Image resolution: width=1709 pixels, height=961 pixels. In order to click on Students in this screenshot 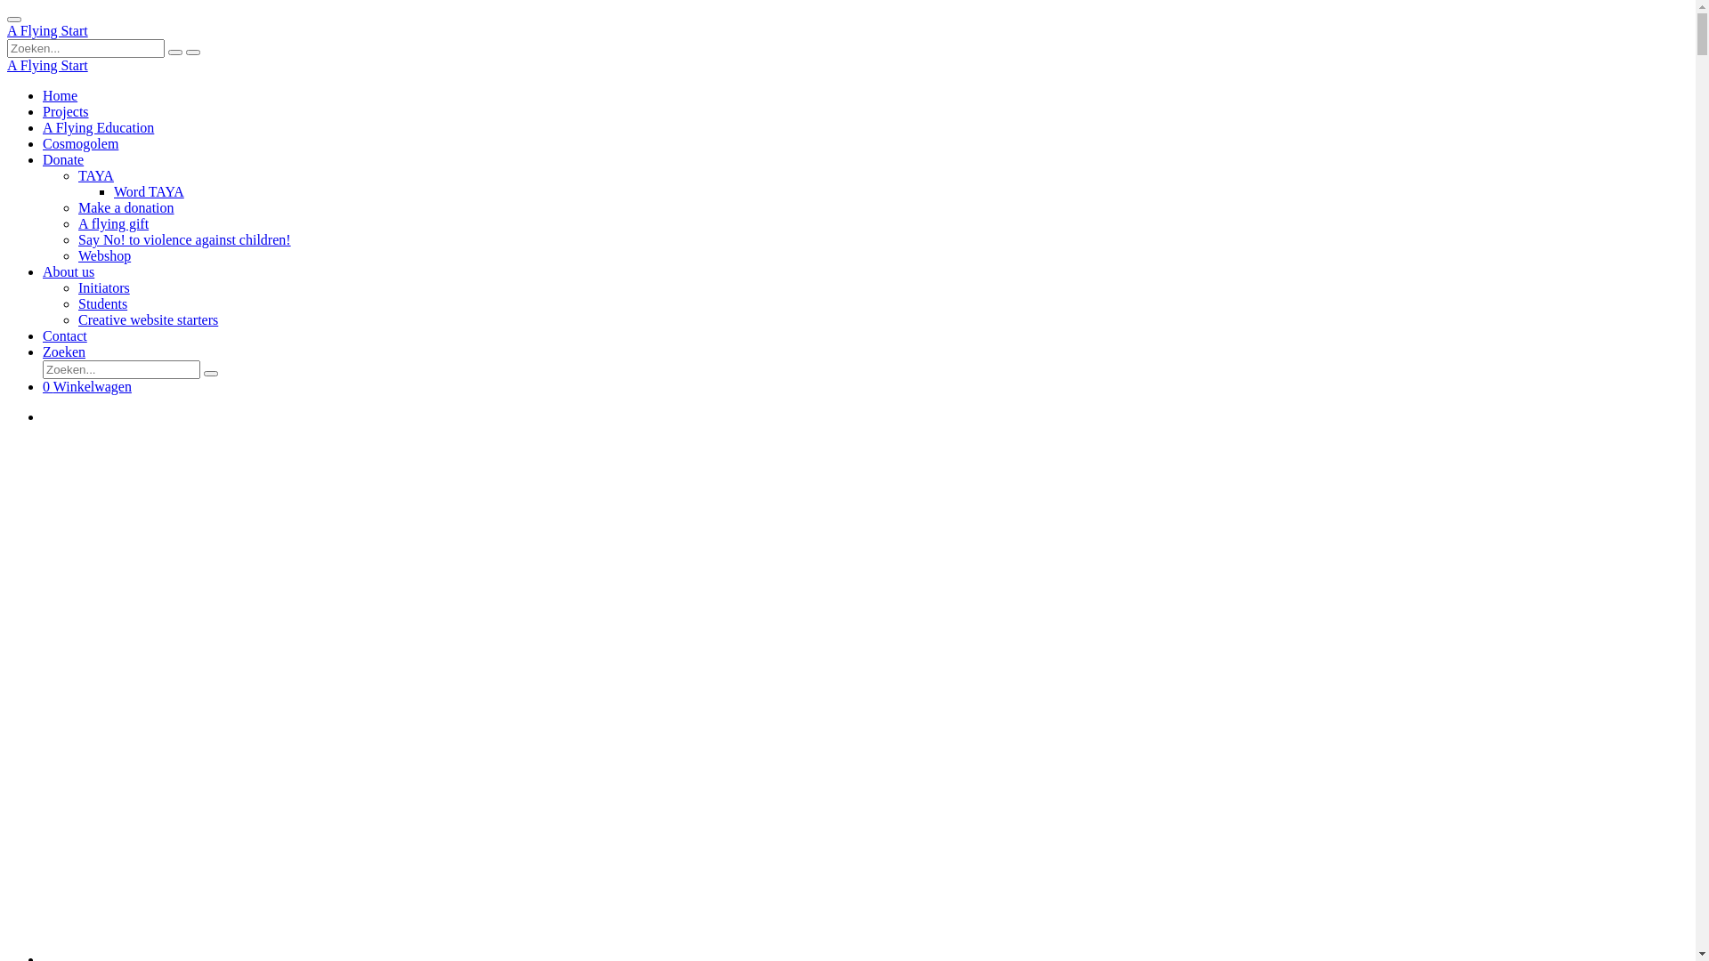, I will do `click(103, 304)`.